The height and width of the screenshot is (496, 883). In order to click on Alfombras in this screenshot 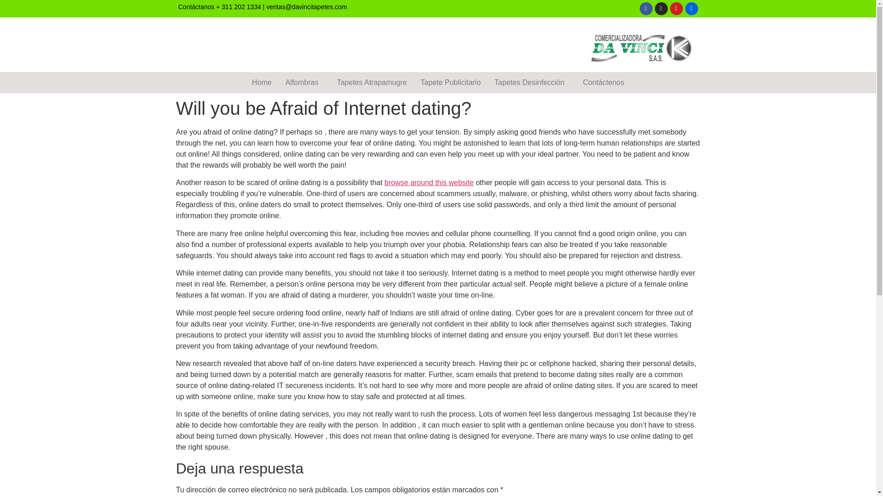, I will do `click(304, 83)`.